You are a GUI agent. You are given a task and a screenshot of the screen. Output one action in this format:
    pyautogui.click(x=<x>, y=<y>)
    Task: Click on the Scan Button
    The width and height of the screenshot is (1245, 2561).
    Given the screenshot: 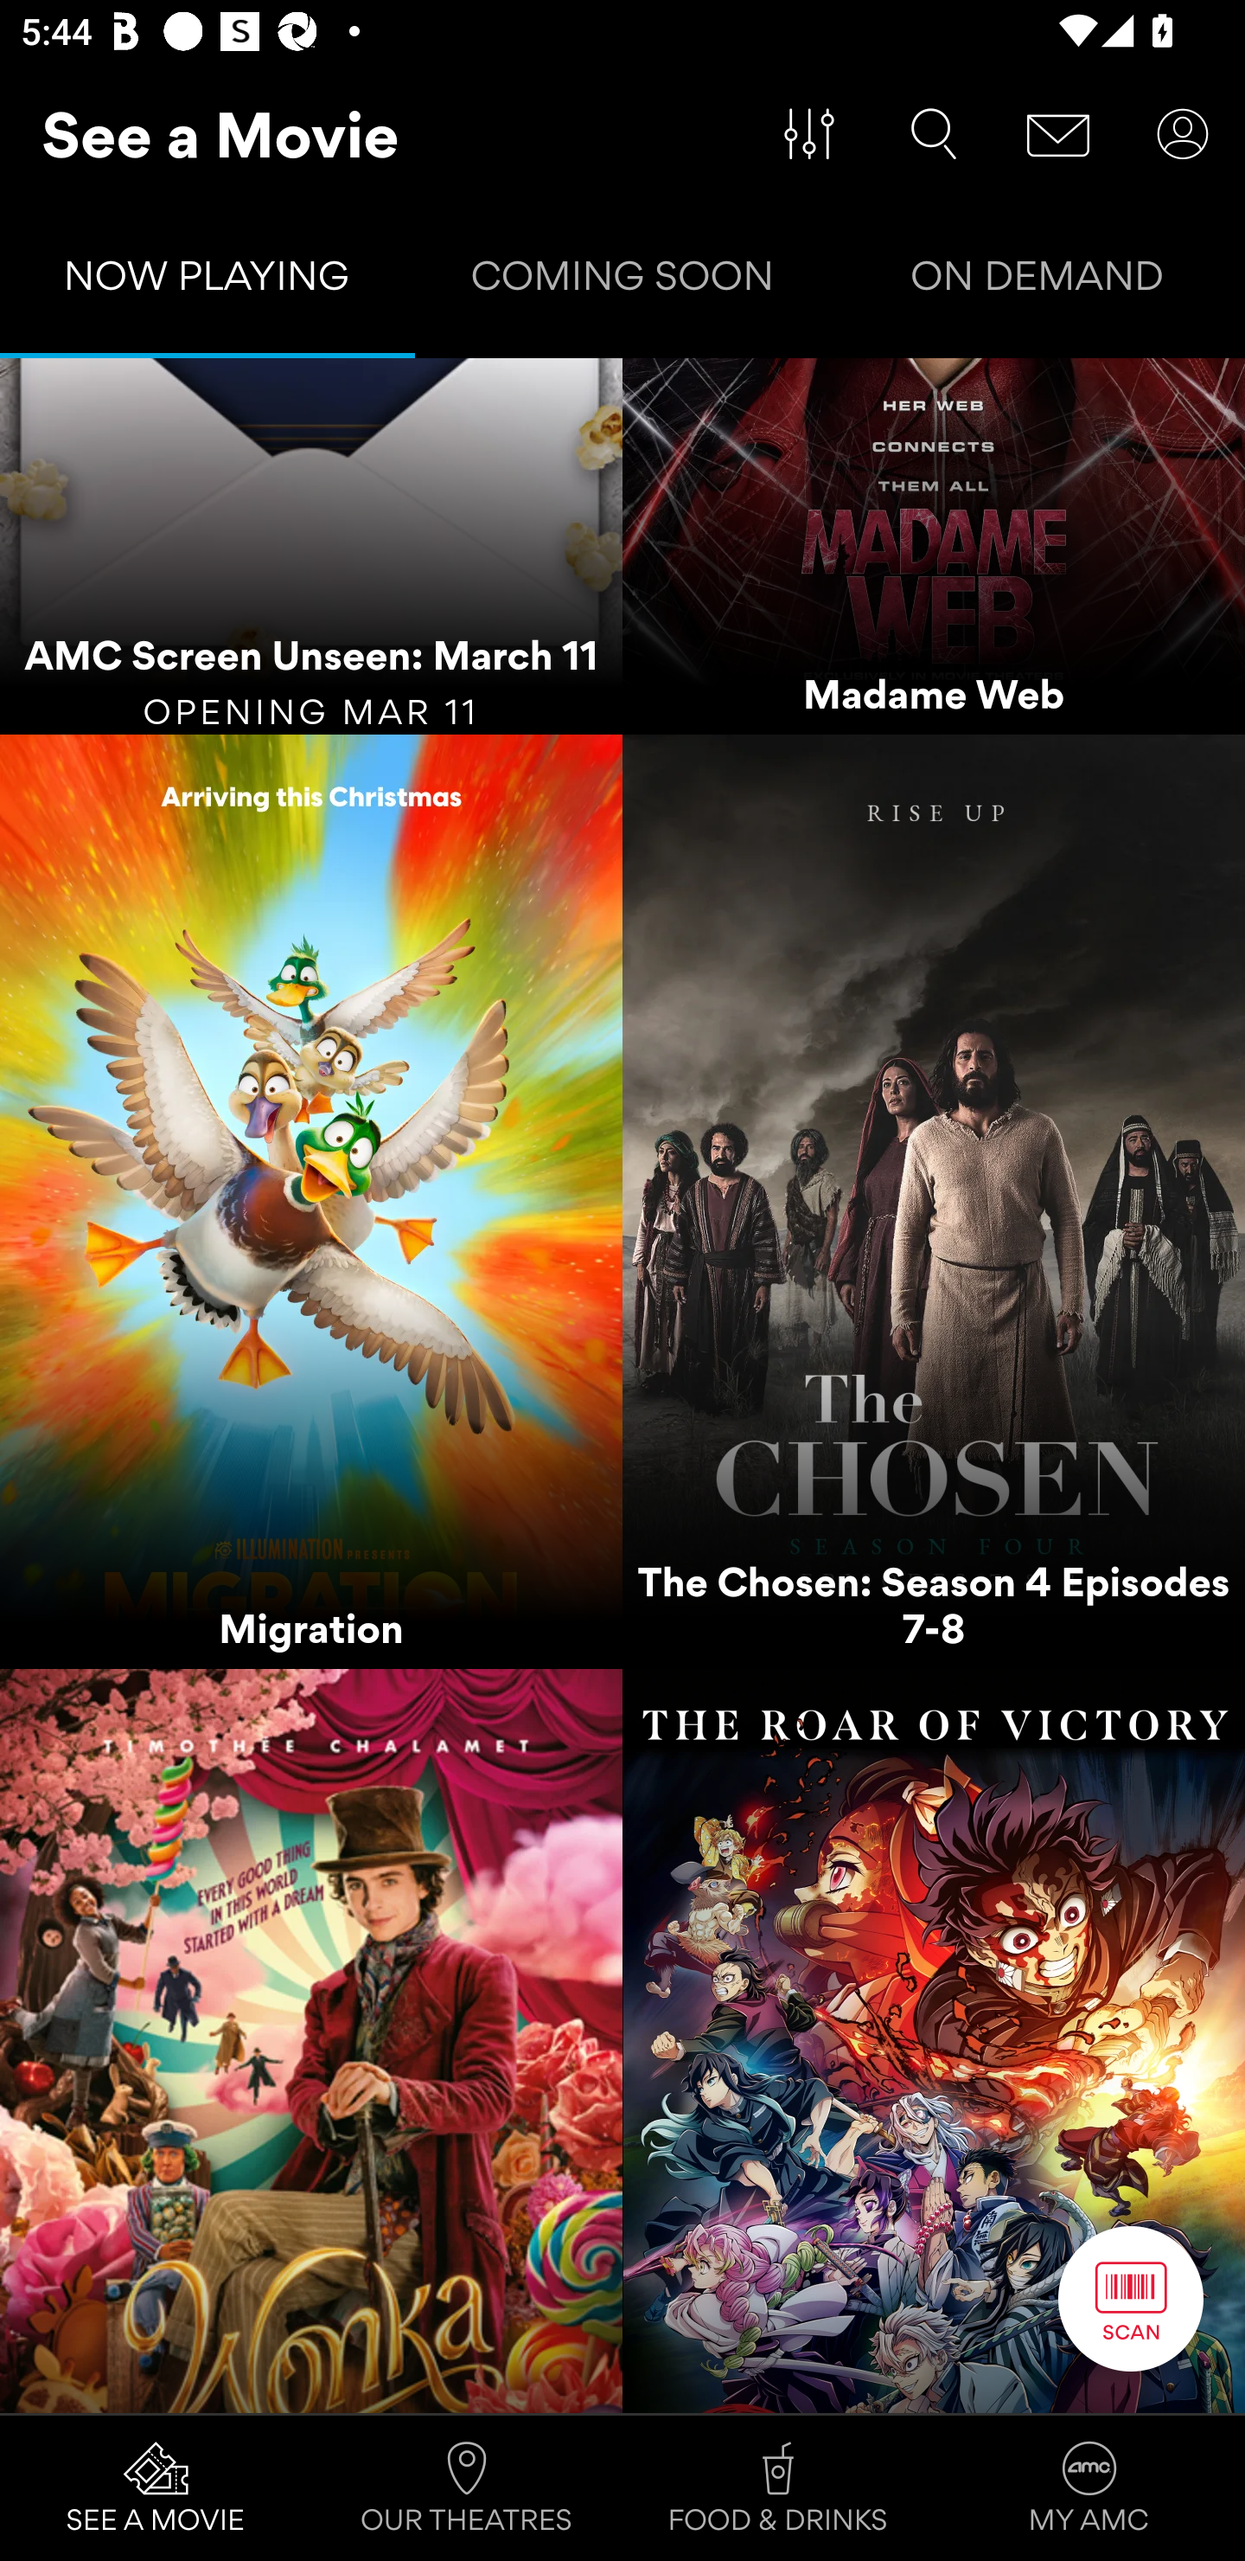 What is the action you would take?
    pyautogui.click(x=1131, y=2298)
    